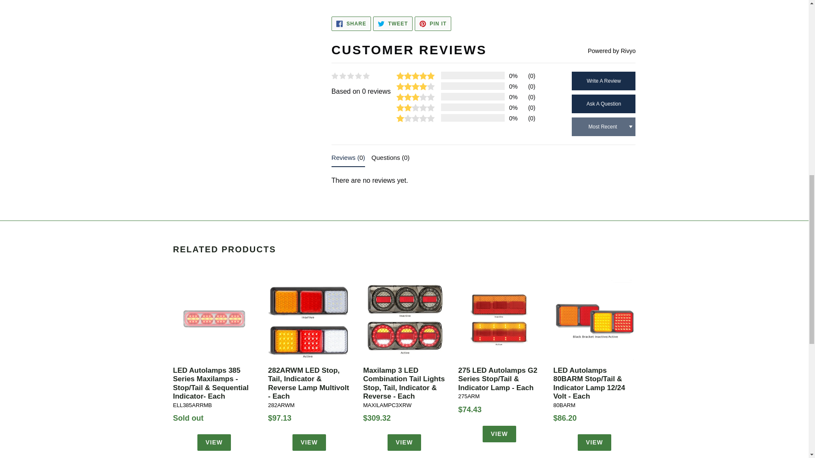  Describe the element at coordinates (499, 434) in the screenshot. I see `View` at that location.